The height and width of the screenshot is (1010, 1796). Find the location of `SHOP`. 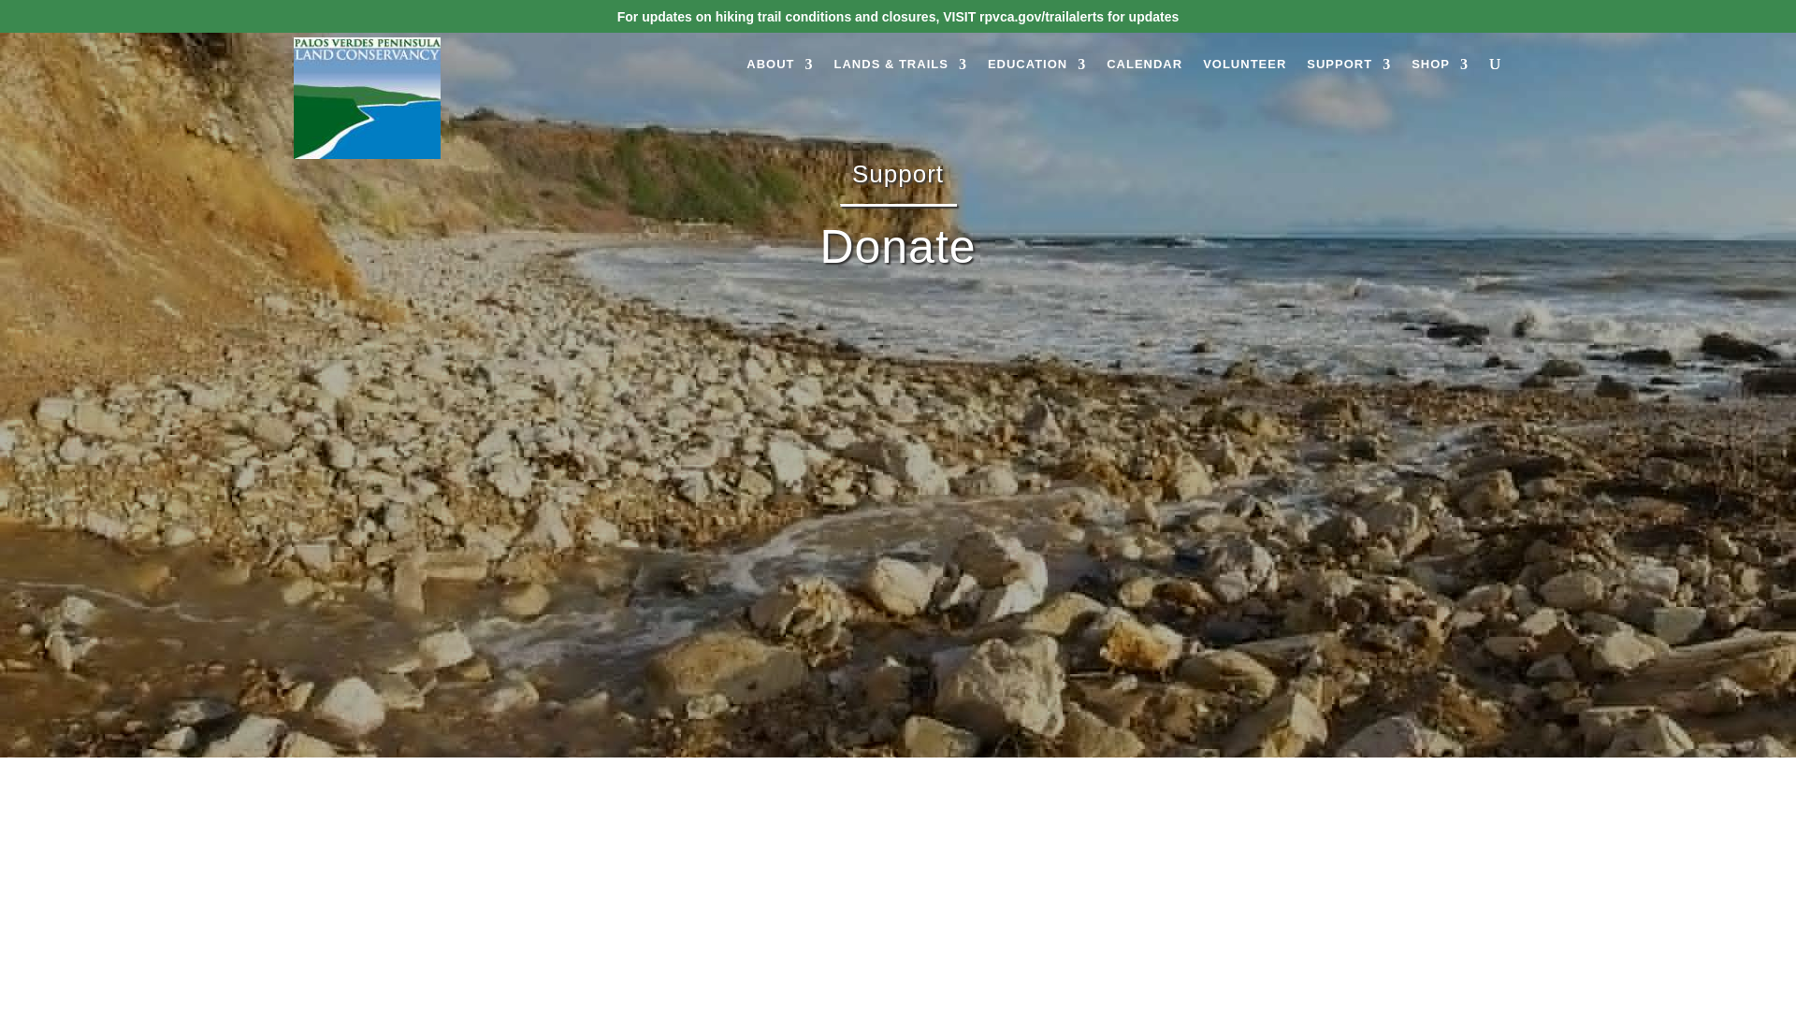

SHOP is located at coordinates (1441, 76).